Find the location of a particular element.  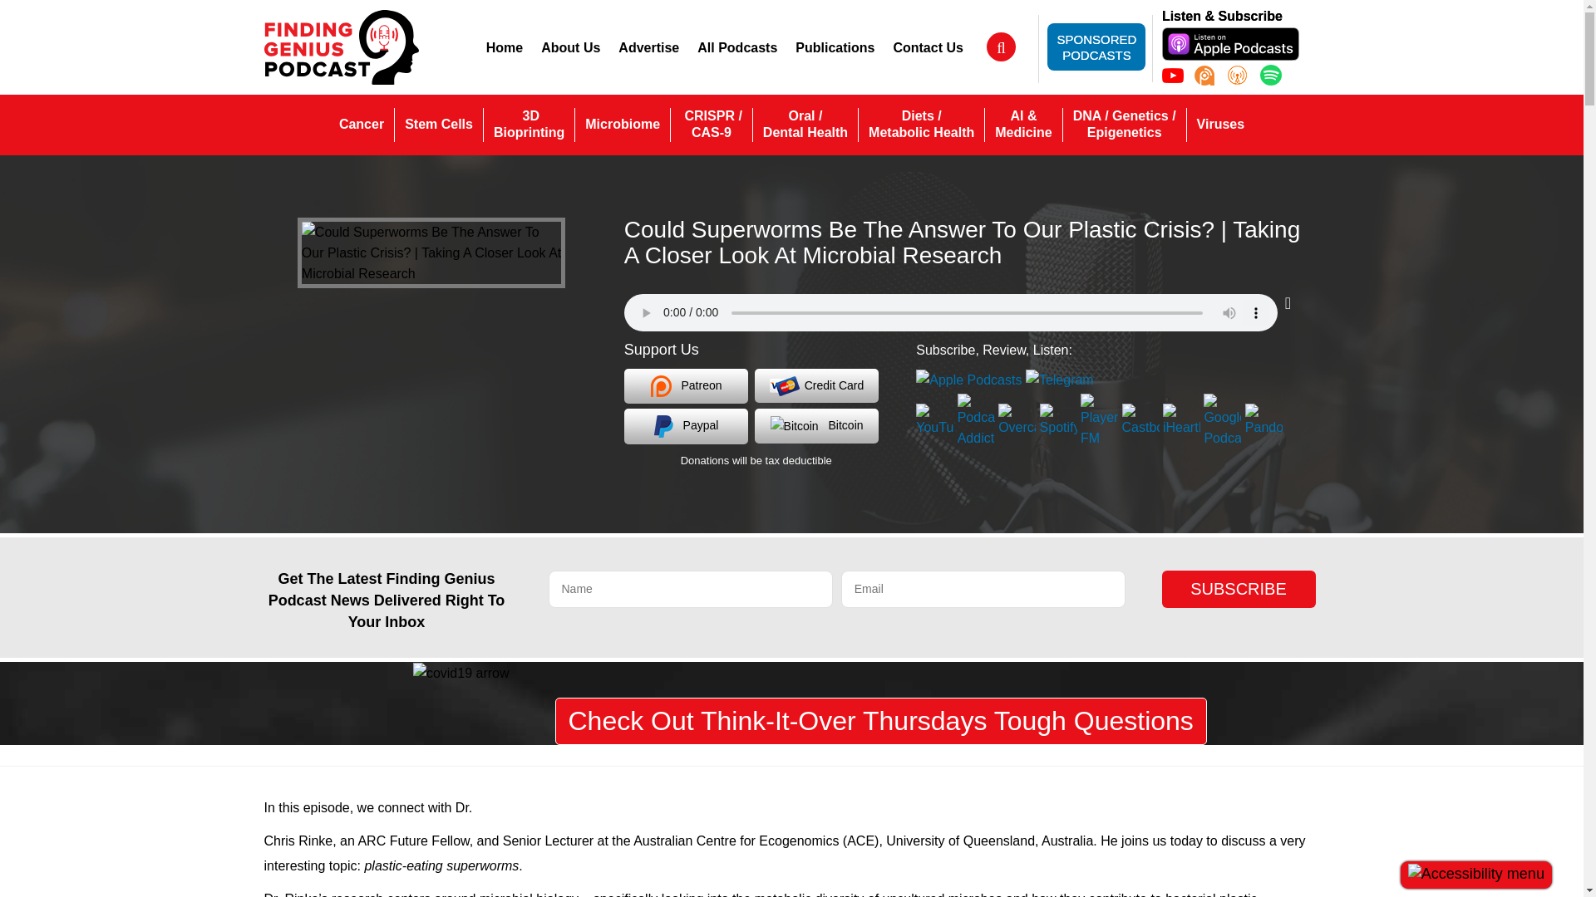

Home is located at coordinates (504, 47).